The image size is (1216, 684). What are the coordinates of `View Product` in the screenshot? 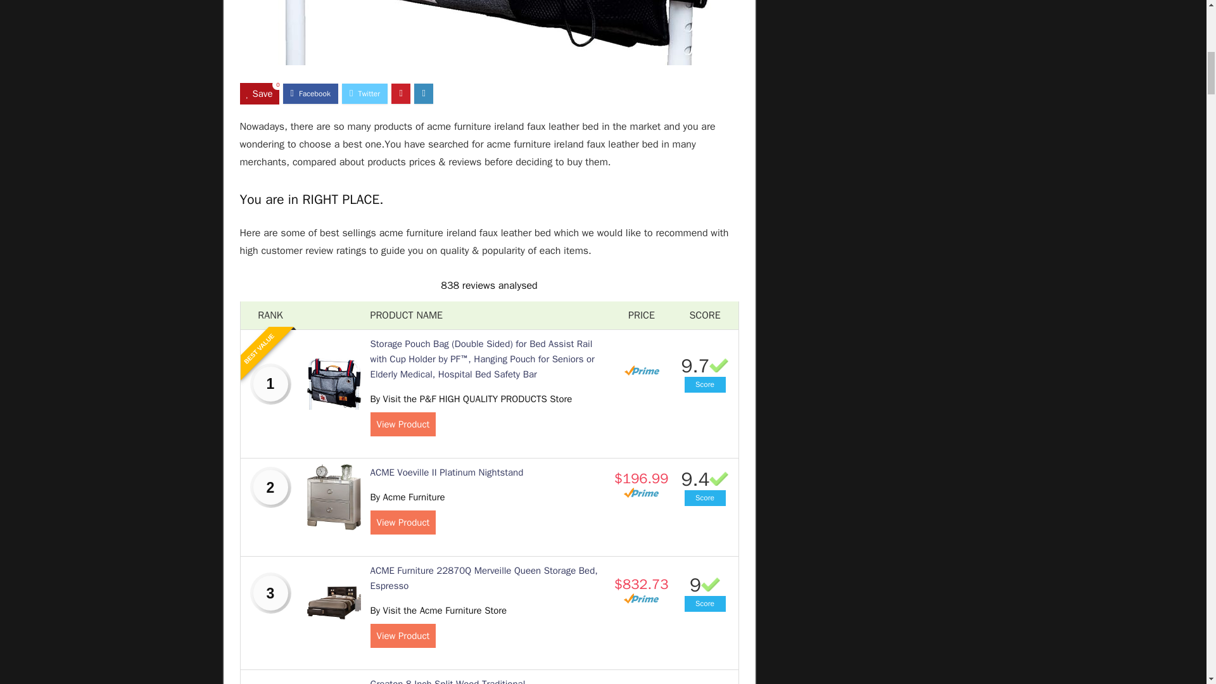 It's located at (402, 424).